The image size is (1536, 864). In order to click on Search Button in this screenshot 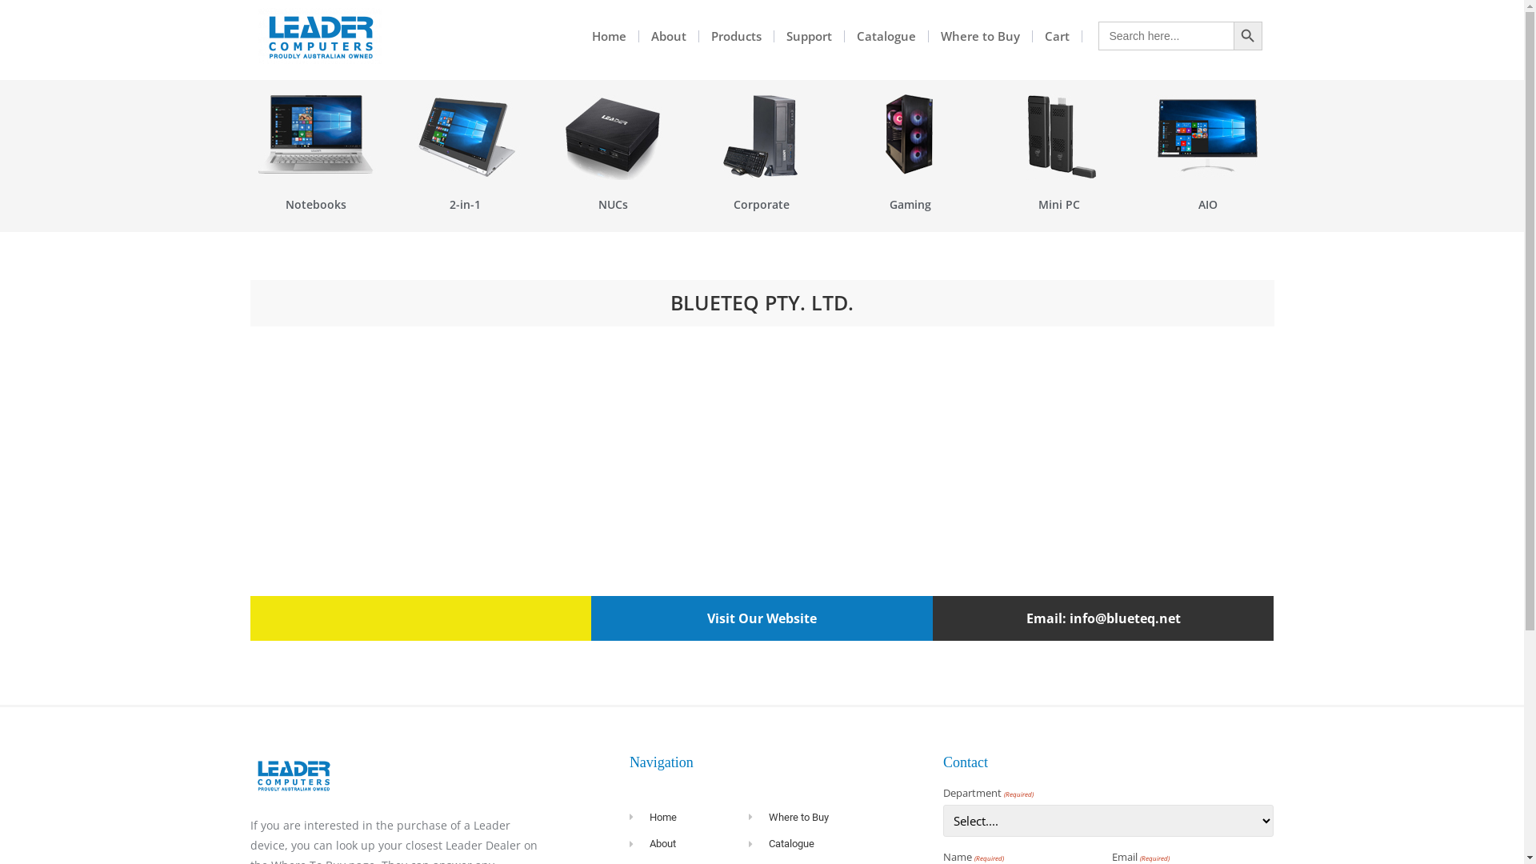, I will do `click(1248, 36)`.